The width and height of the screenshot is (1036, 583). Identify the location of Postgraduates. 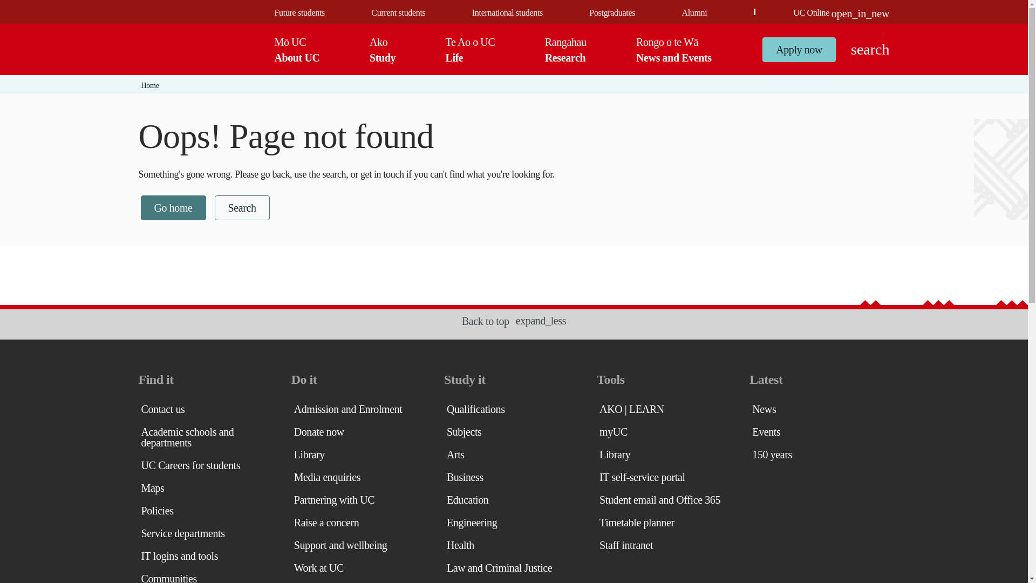
(612, 13).